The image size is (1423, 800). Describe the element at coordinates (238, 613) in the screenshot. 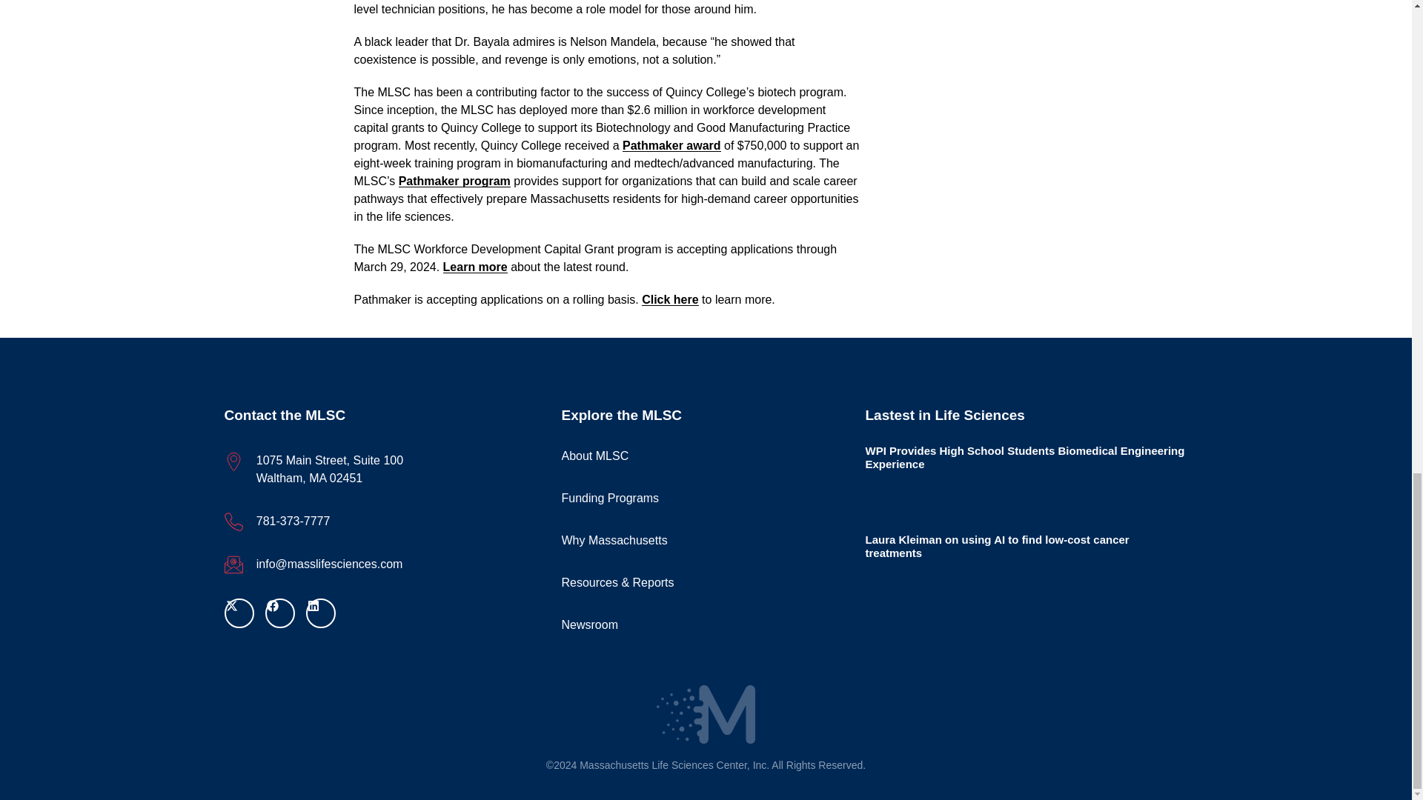

I see `TwitterX` at that location.